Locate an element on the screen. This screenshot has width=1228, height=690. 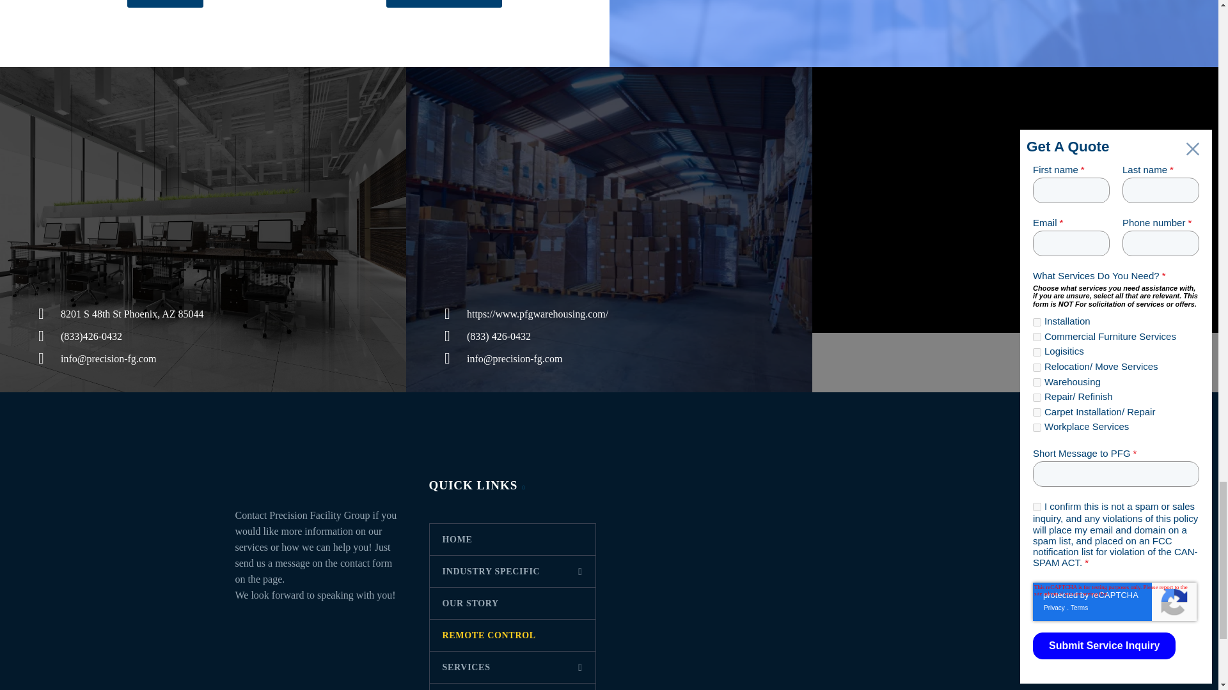
Contact Us is located at coordinates (164, 4).